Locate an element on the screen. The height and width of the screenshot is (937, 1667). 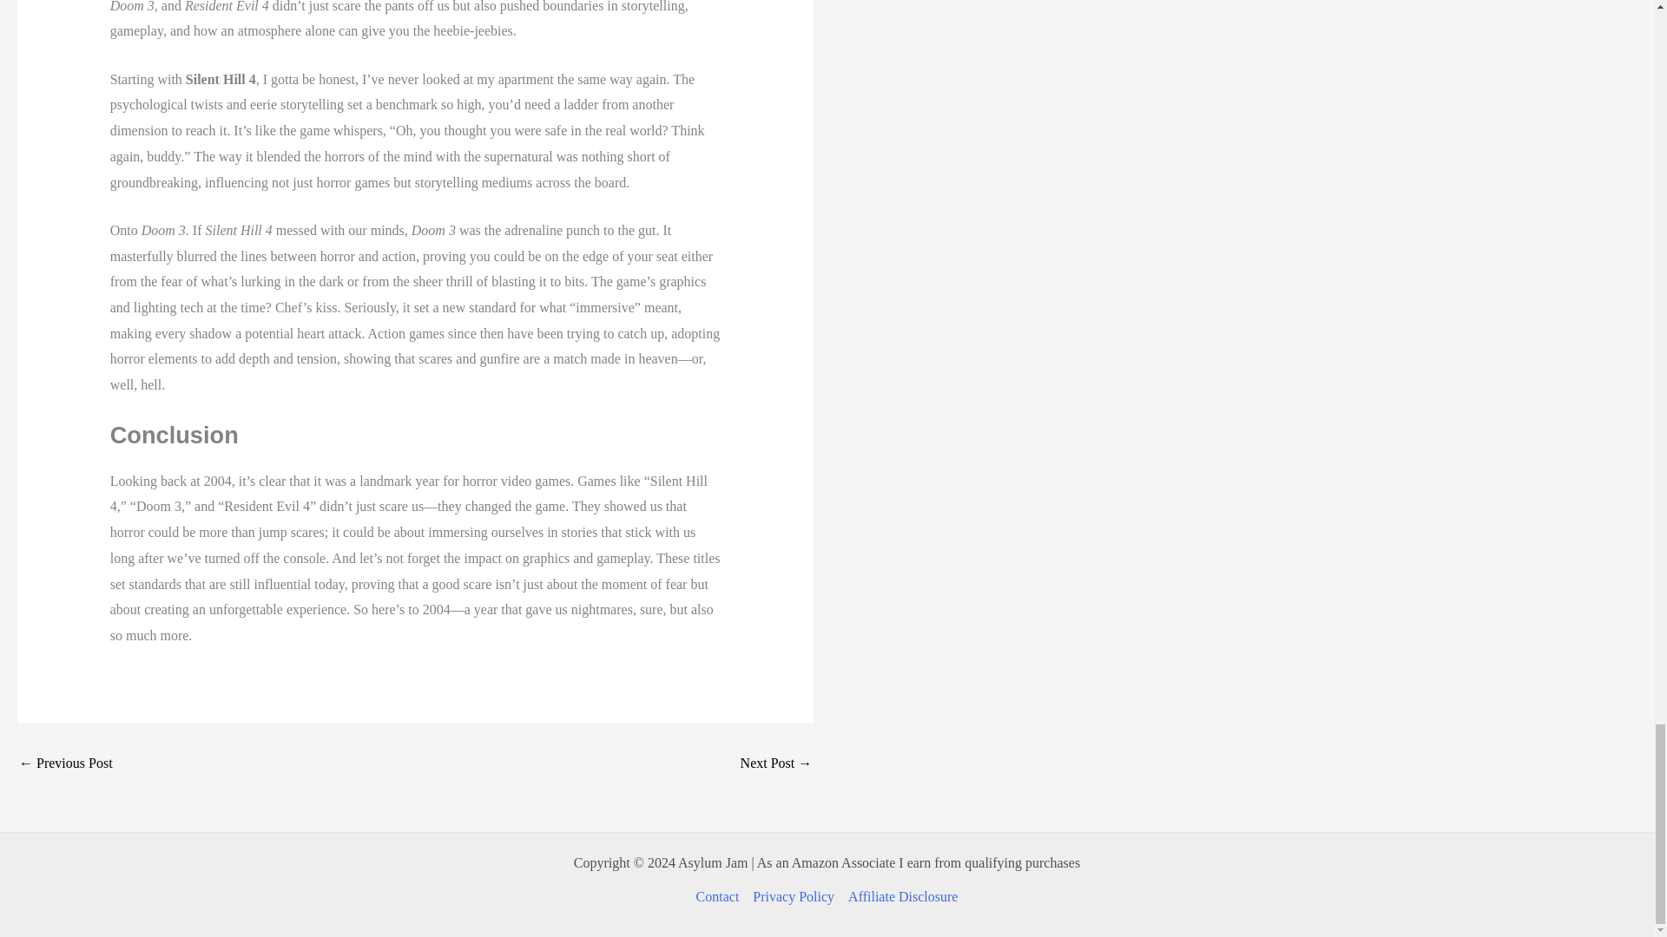
Affiliate Disclosure is located at coordinates (899, 897).